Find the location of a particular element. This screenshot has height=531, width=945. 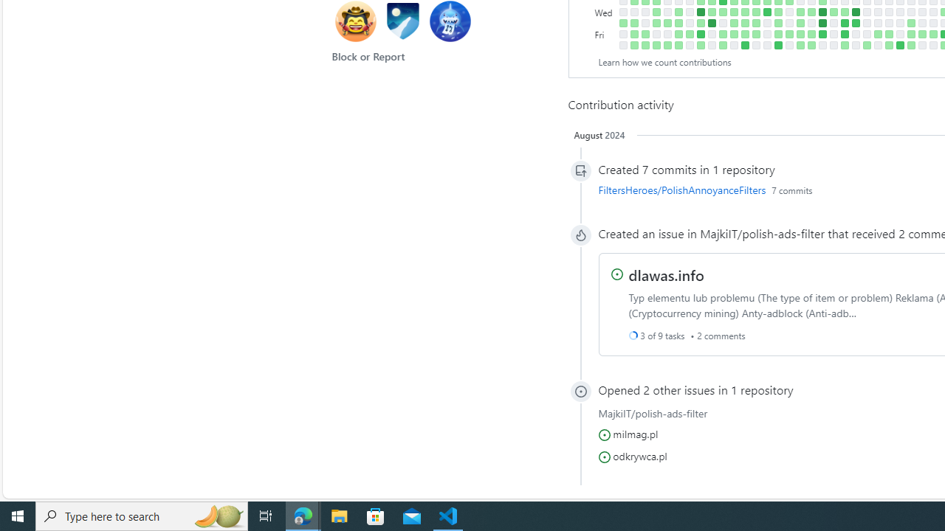

3 contributions on February 10th. is located at coordinates (889, 45).